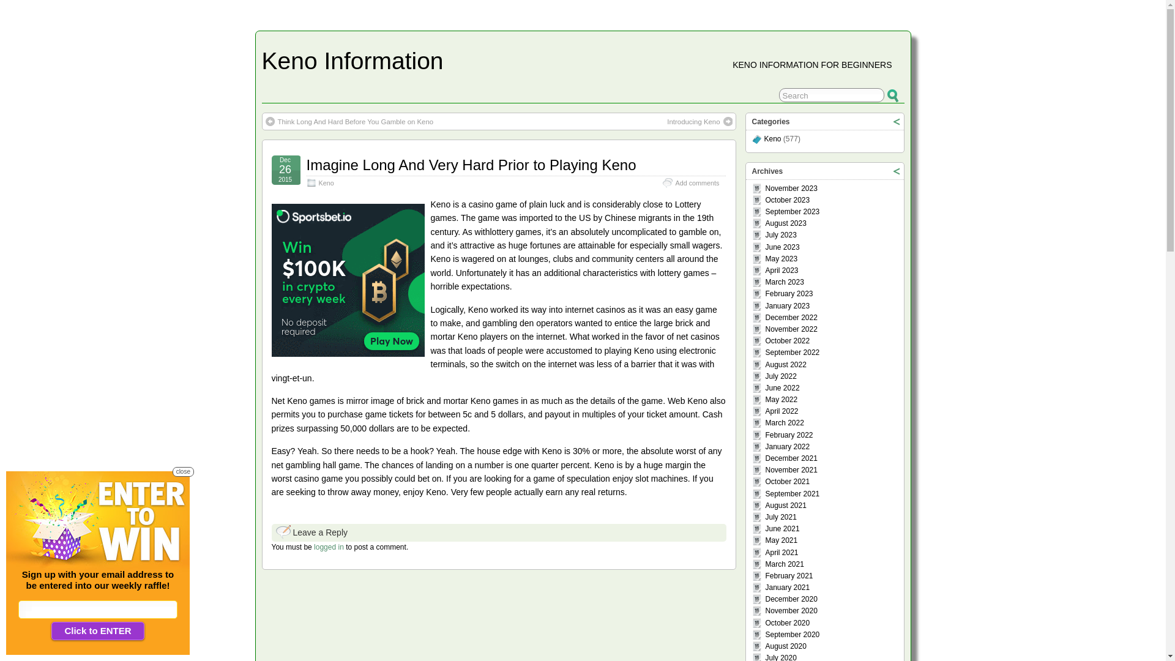  What do you see at coordinates (781, 411) in the screenshot?
I see `April 2022` at bounding box center [781, 411].